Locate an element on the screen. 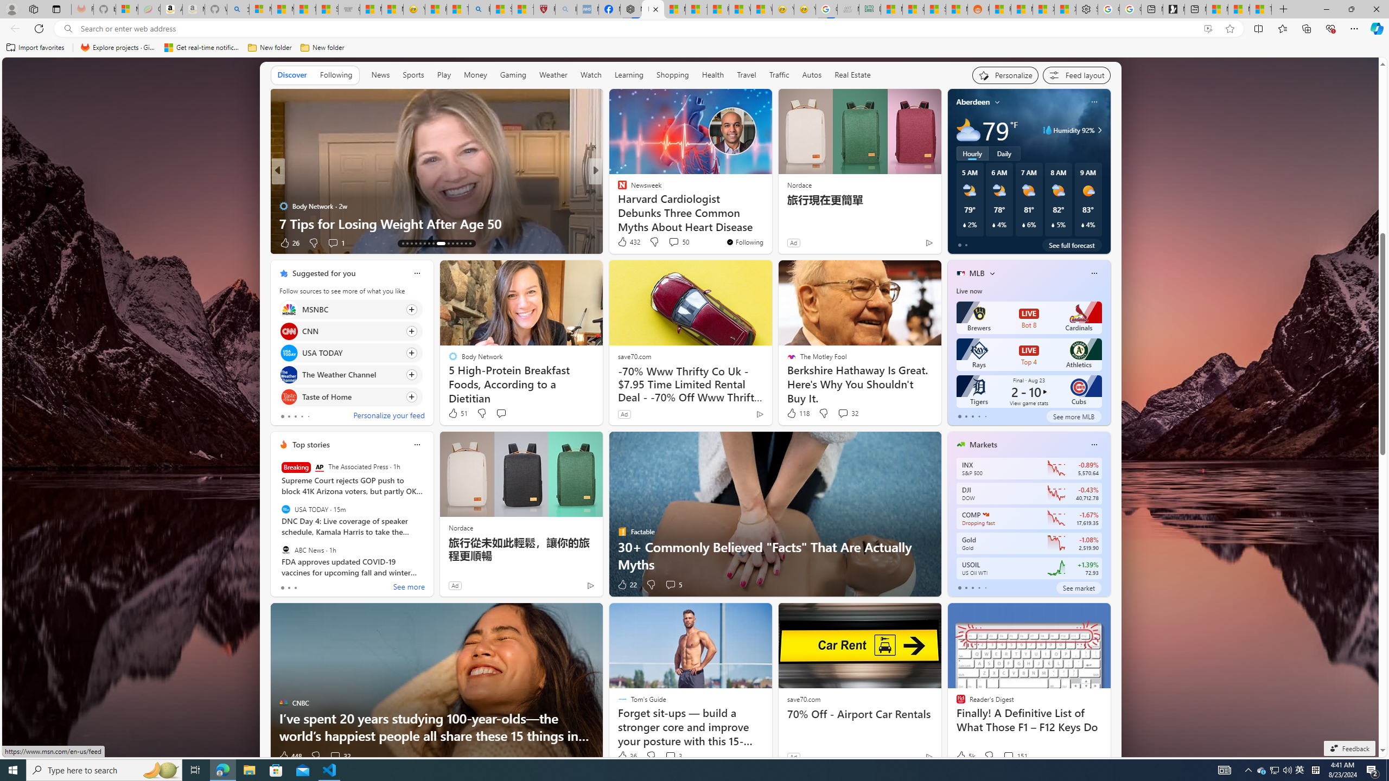 This screenshot has width=1389, height=781. More options is located at coordinates (1094, 445).